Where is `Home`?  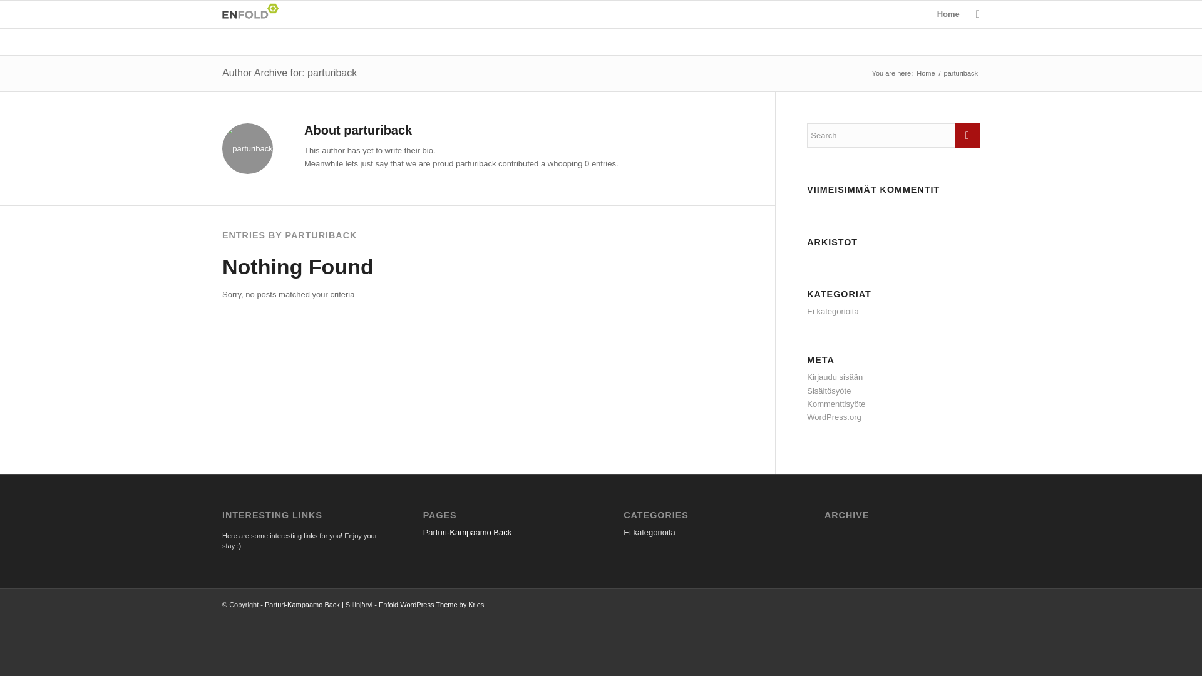
Home is located at coordinates (948, 14).